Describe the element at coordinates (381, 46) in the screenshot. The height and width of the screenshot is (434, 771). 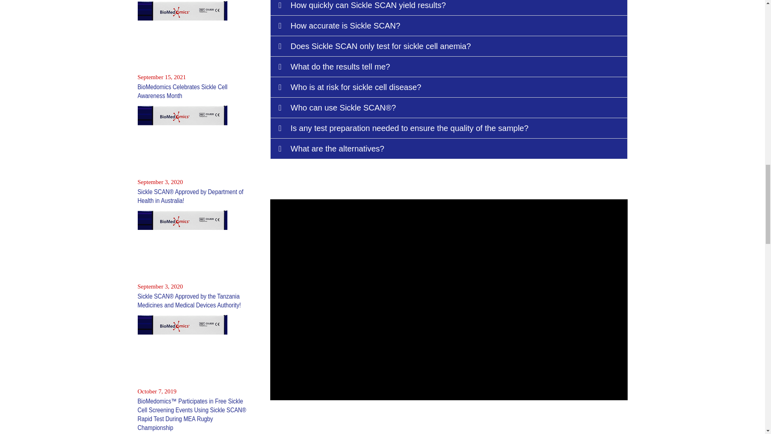
I see `Does Sickle SCAN only test for sickle cell anemia?` at that location.